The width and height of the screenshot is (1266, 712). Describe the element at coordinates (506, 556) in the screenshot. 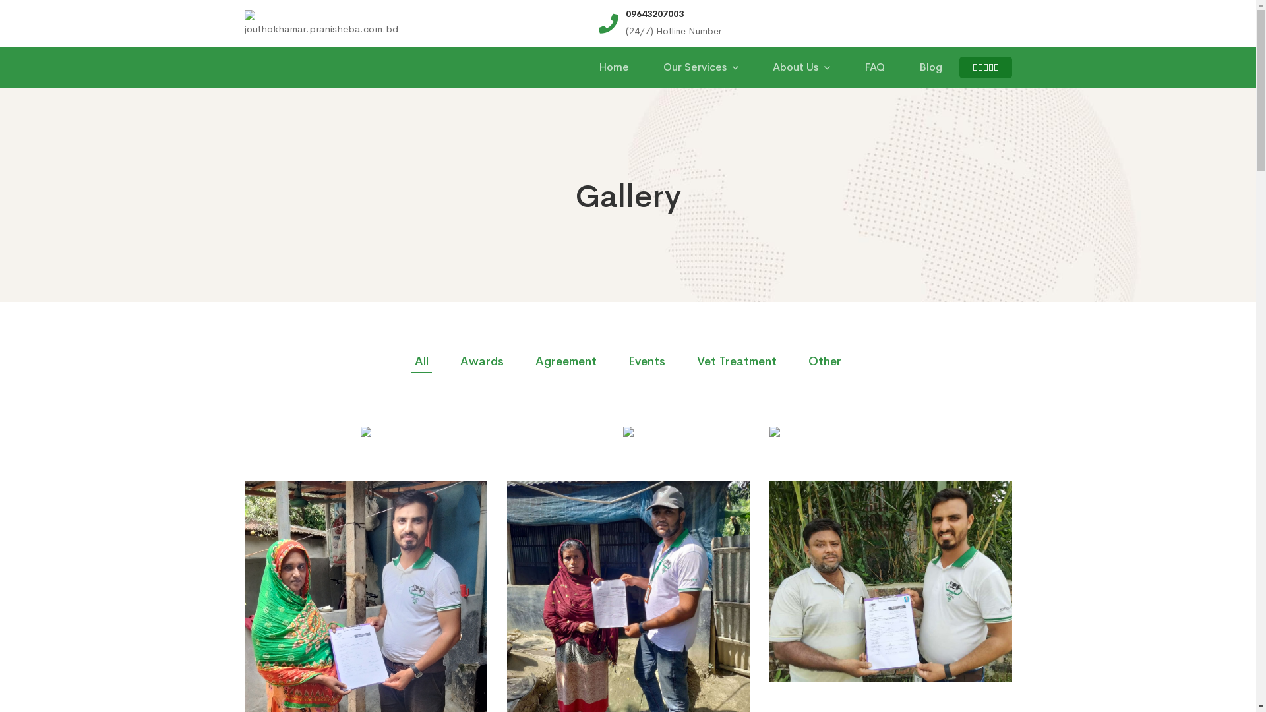

I see `For Farmers` at that location.